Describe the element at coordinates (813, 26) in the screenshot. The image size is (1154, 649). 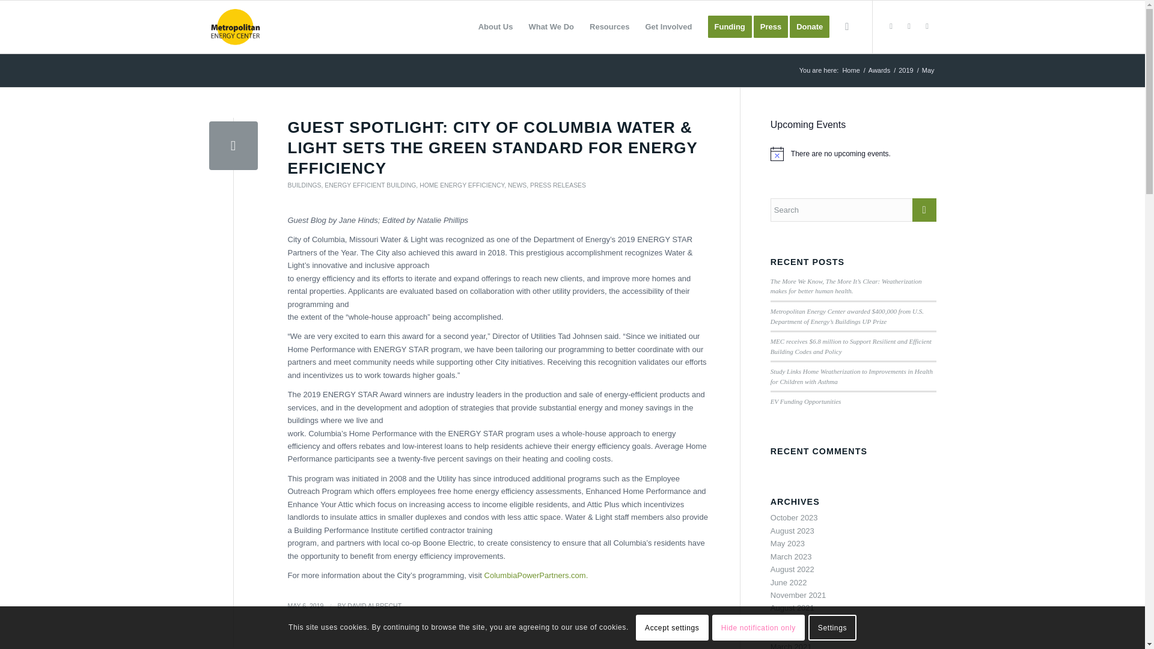
I see `Donate` at that location.